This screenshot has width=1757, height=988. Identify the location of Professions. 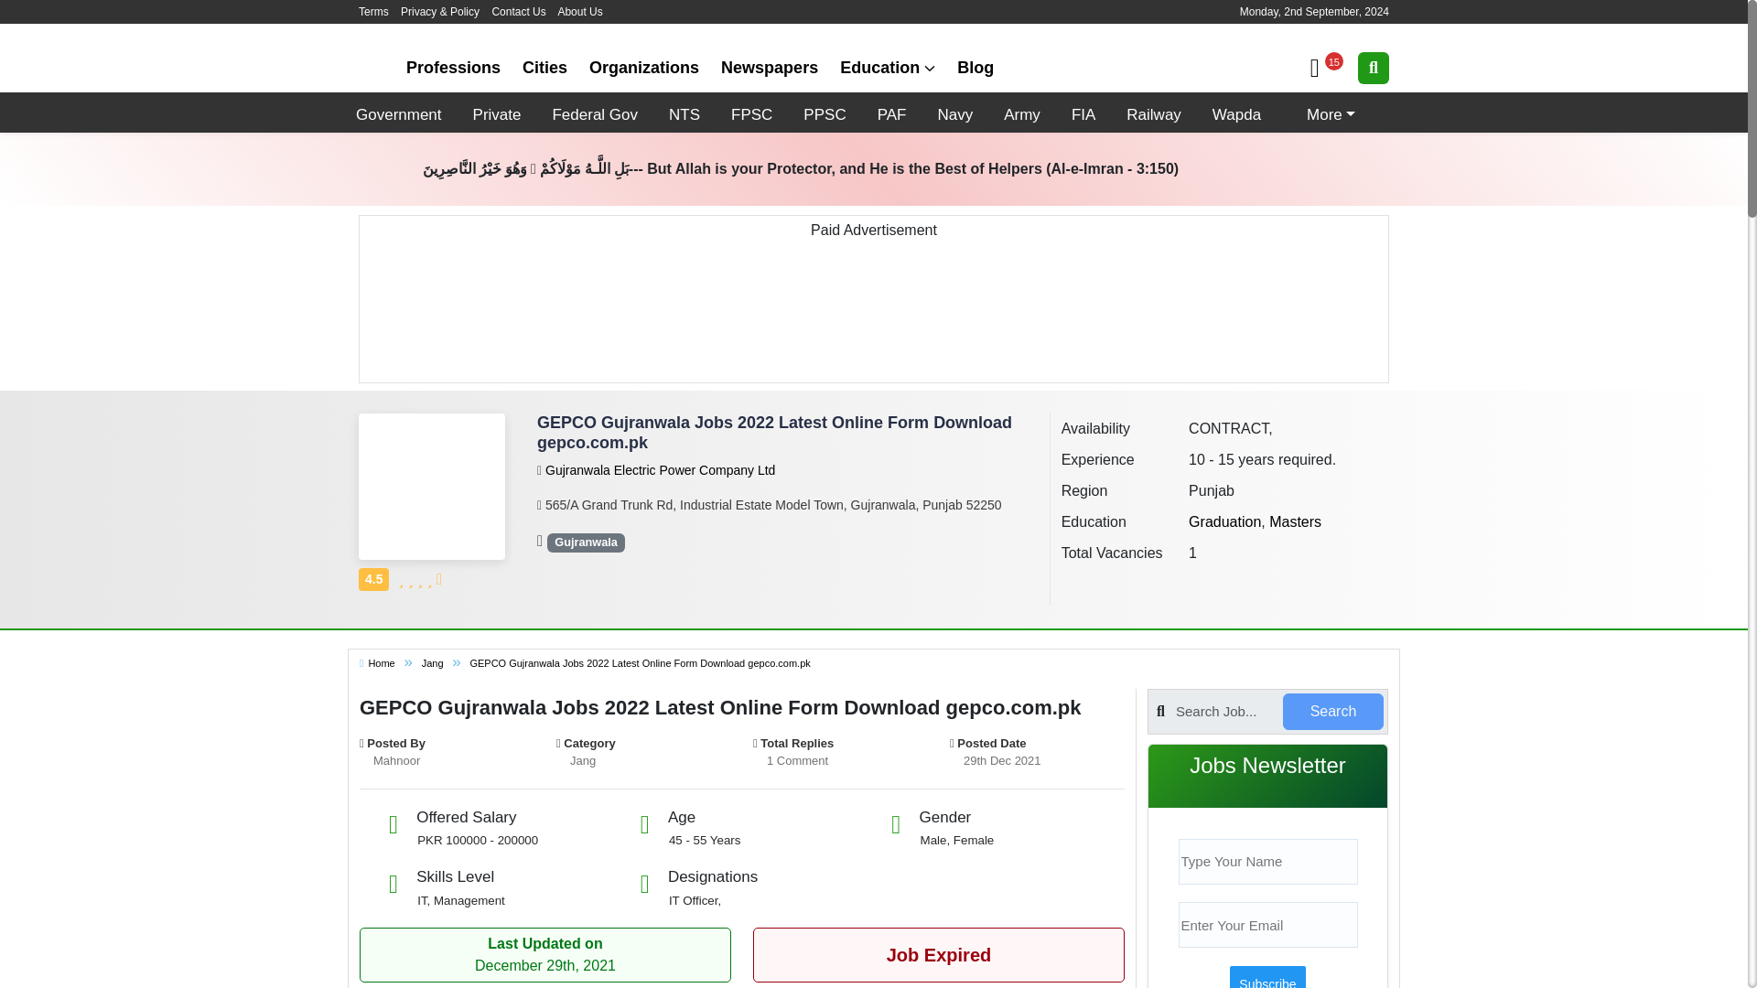
(453, 68).